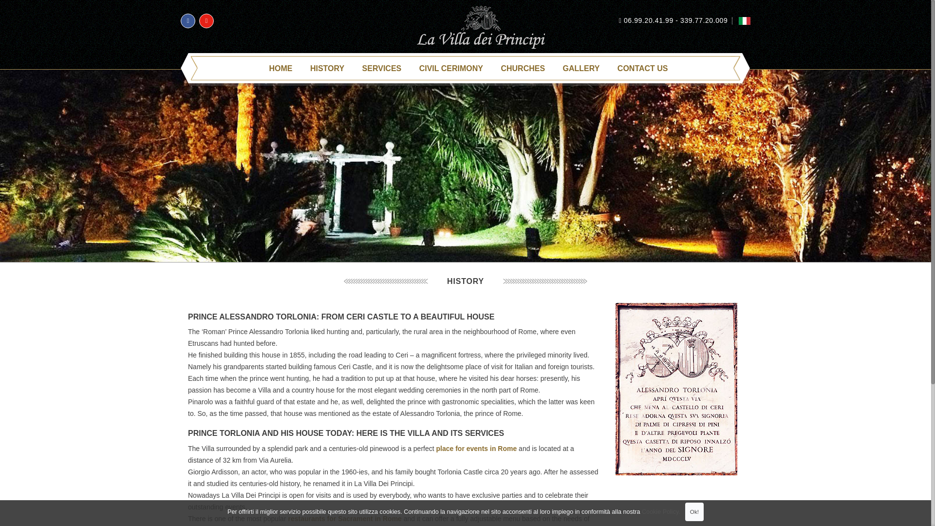 The height and width of the screenshot is (526, 935). Describe the element at coordinates (643, 68) in the screenshot. I see `CONTACT US` at that location.